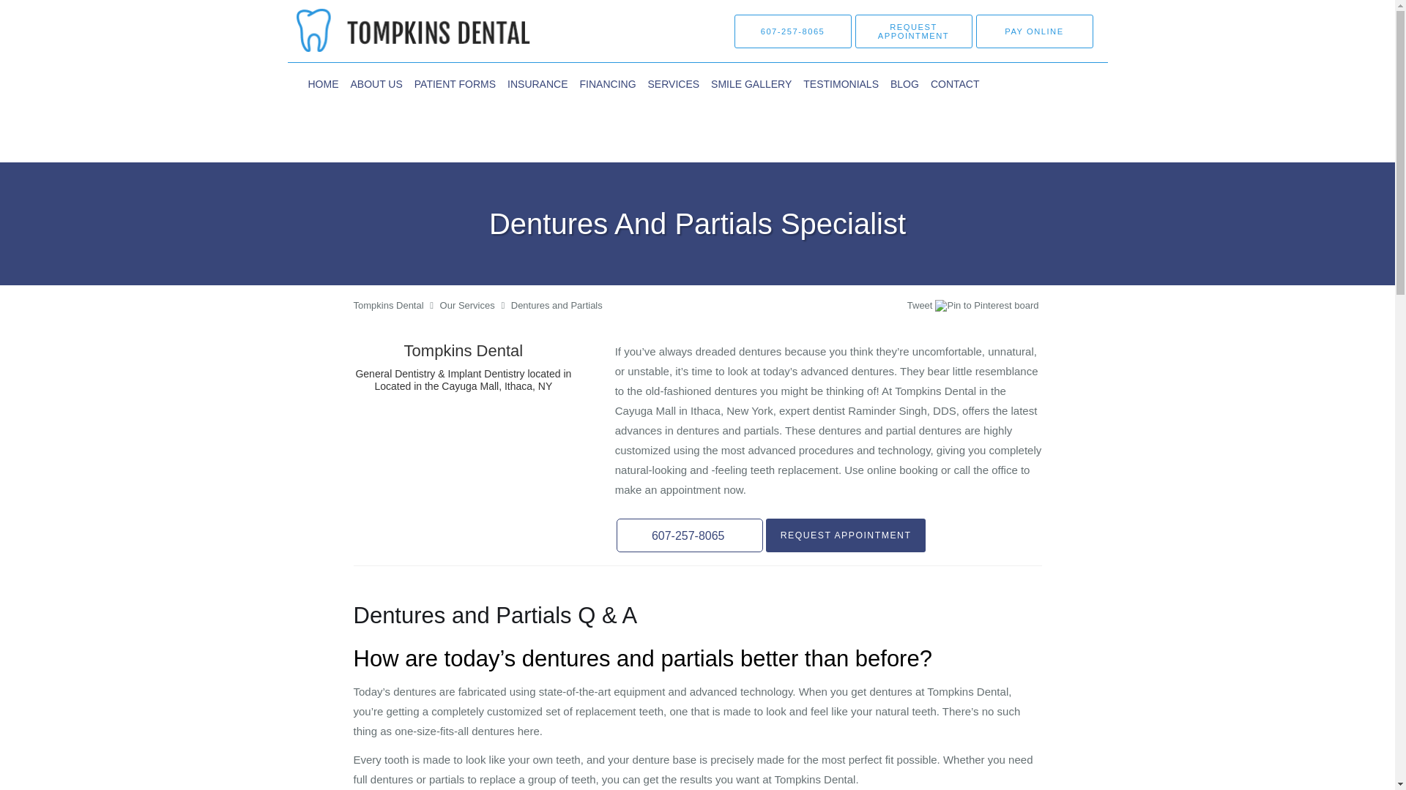 The width and height of the screenshot is (1406, 790). Describe the element at coordinates (841, 83) in the screenshot. I see `TESTIMONIALS` at that location.